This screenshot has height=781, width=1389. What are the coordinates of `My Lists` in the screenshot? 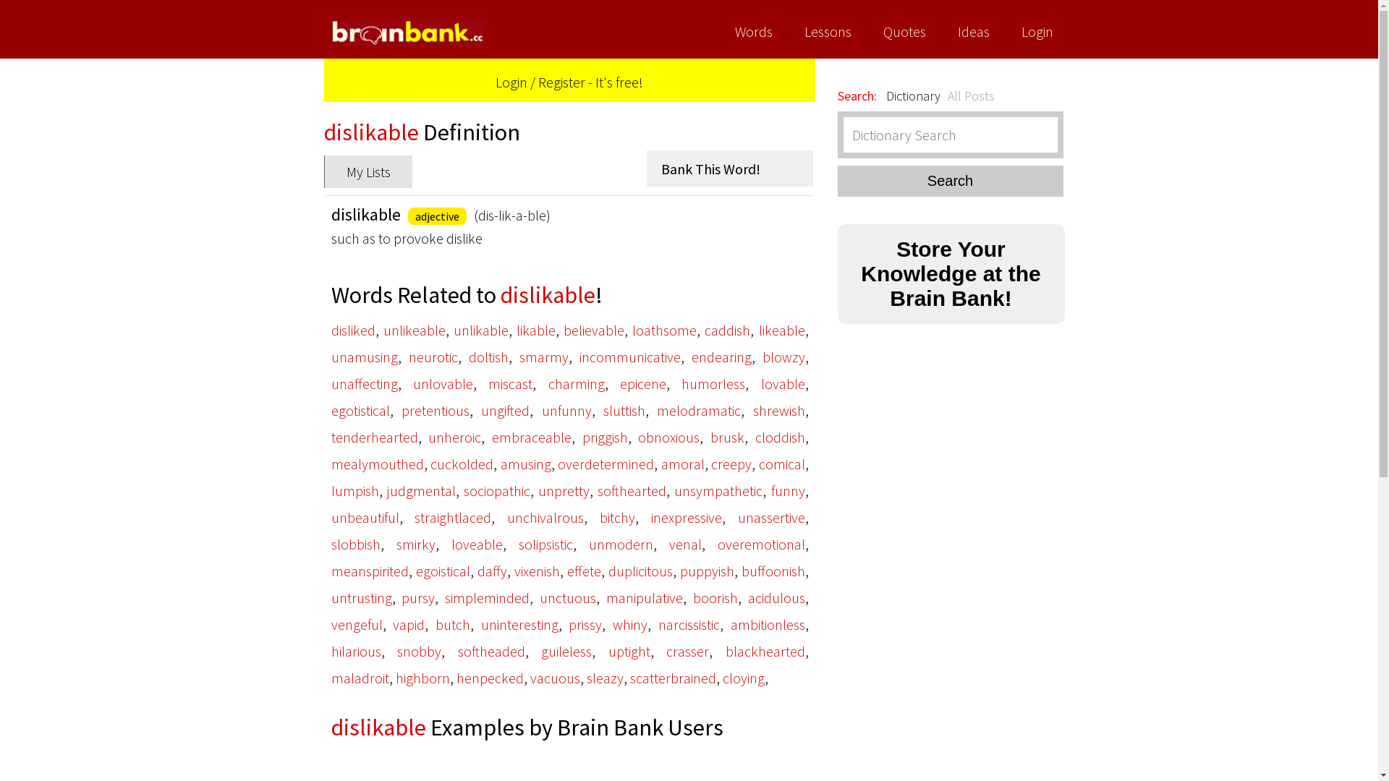 It's located at (368, 172).